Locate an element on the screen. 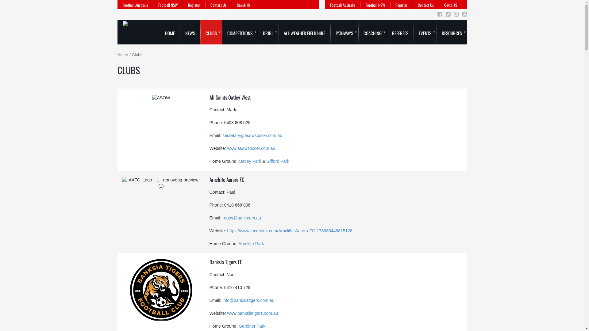 The image size is (589, 331). www.asowsoccer.com.au is located at coordinates (251, 148).